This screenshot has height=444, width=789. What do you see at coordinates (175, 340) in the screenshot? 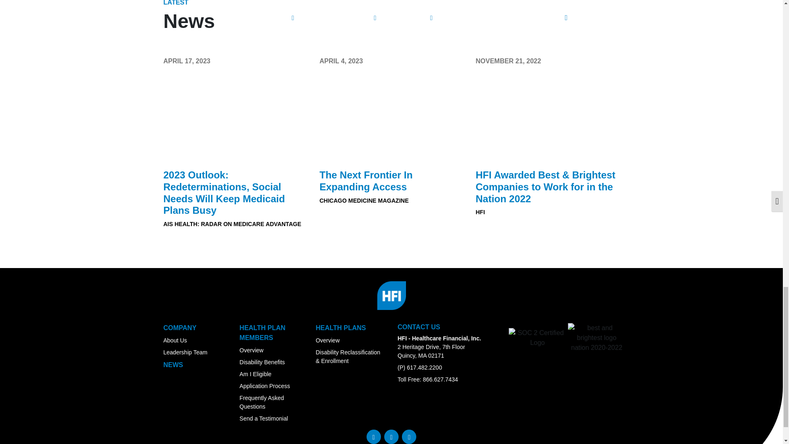
I see `About Us` at bounding box center [175, 340].